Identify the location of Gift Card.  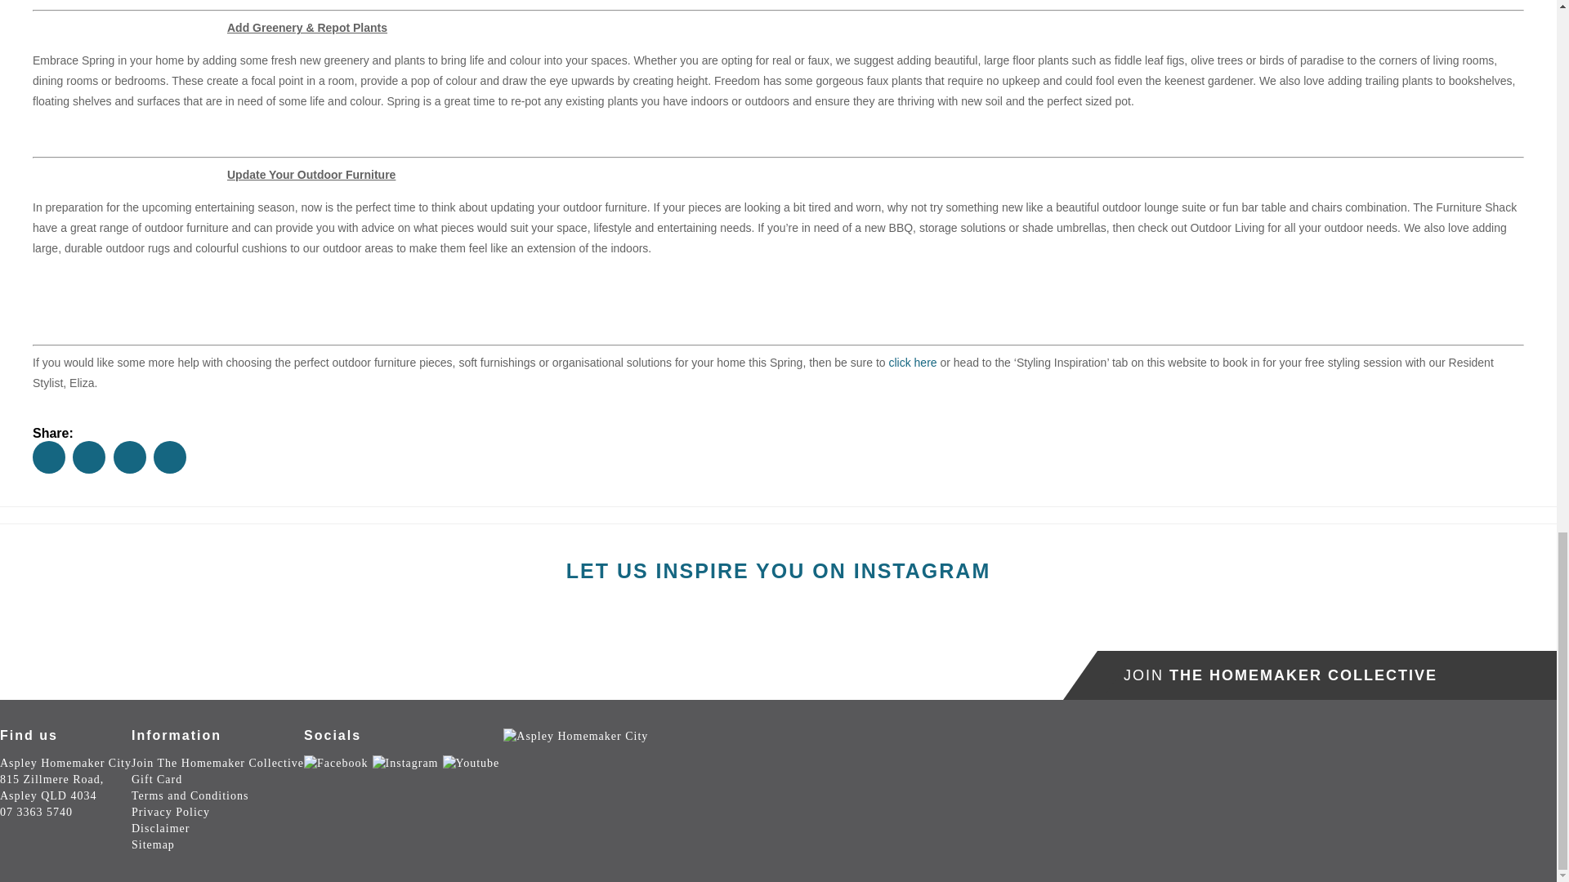
(471, 763).